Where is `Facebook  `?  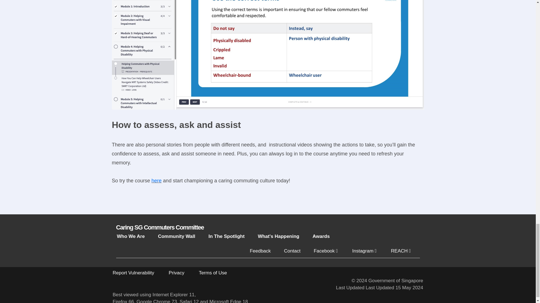 Facebook   is located at coordinates (326, 251).